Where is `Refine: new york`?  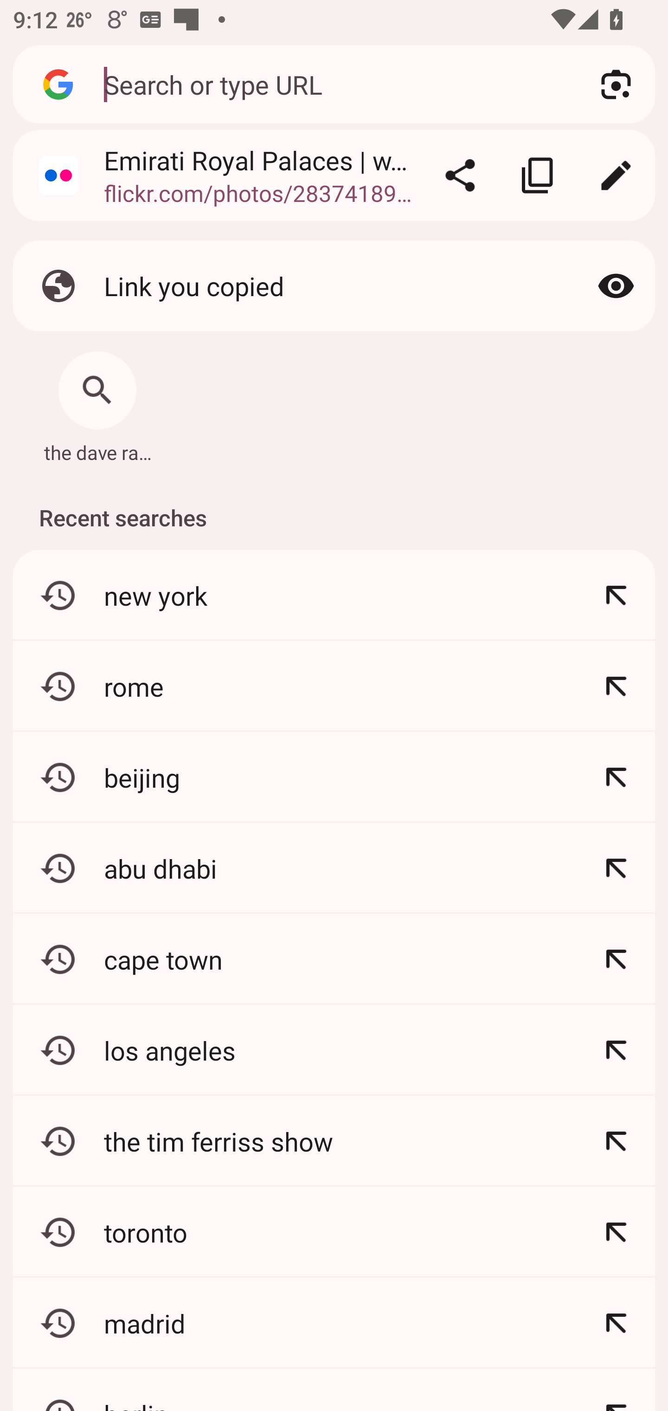 Refine: new york is located at coordinates (616, 595).